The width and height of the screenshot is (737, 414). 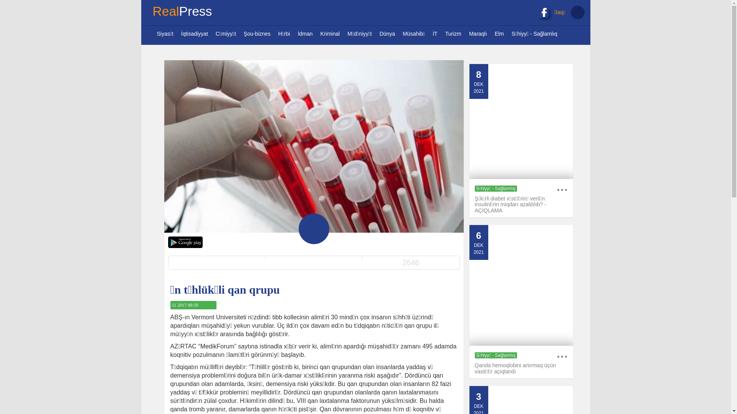 I want to click on Kriminal, so click(x=330, y=34).